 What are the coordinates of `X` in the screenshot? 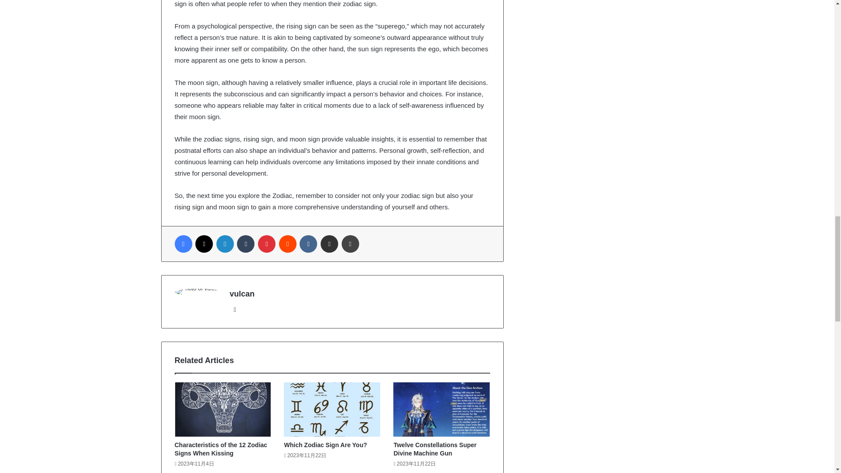 It's located at (204, 244).